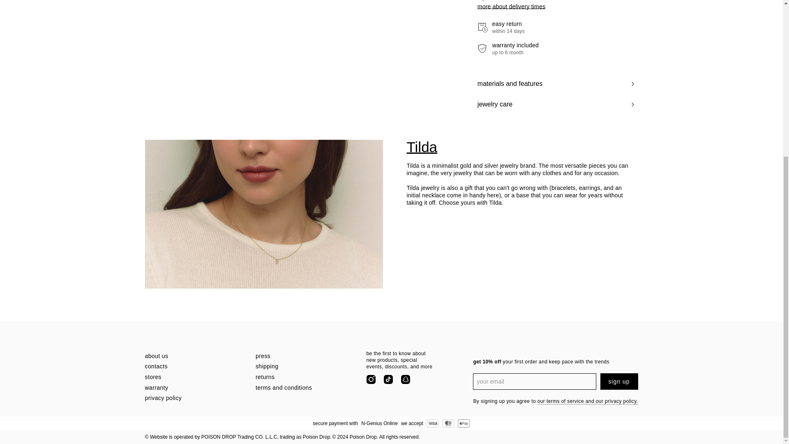 The image size is (789, 444). What do you see at coordinates (306, 377) in the screenshot?
I see `returns` at bounding box center [306, 377].